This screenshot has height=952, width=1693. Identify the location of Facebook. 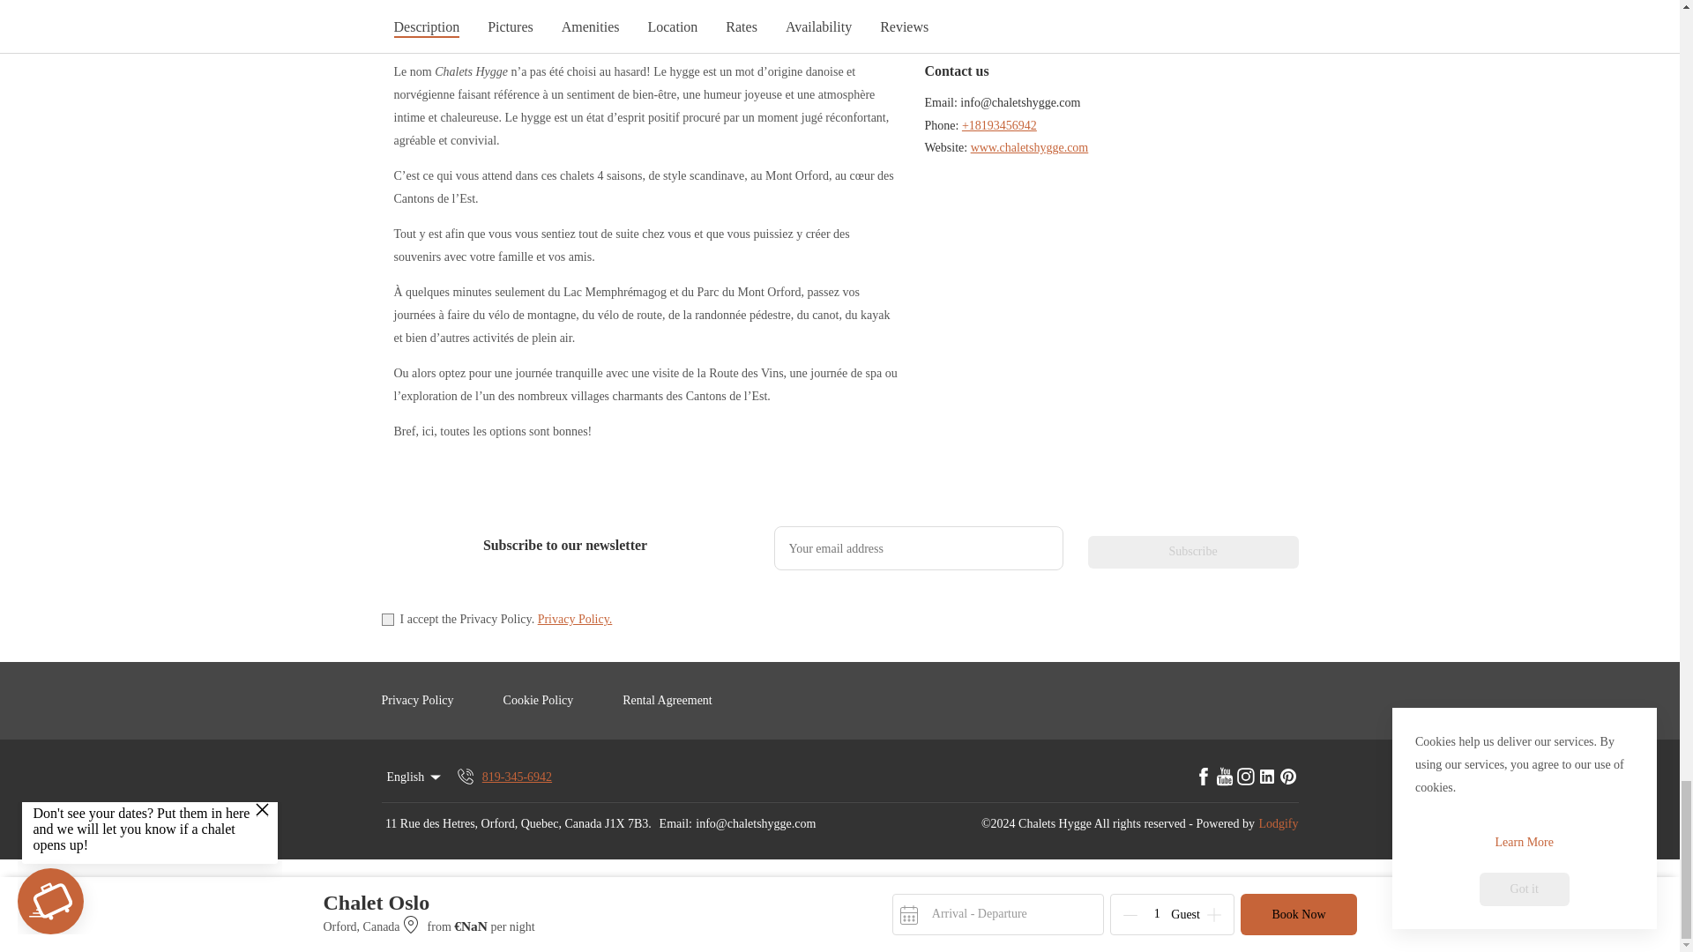
(1203, 777).